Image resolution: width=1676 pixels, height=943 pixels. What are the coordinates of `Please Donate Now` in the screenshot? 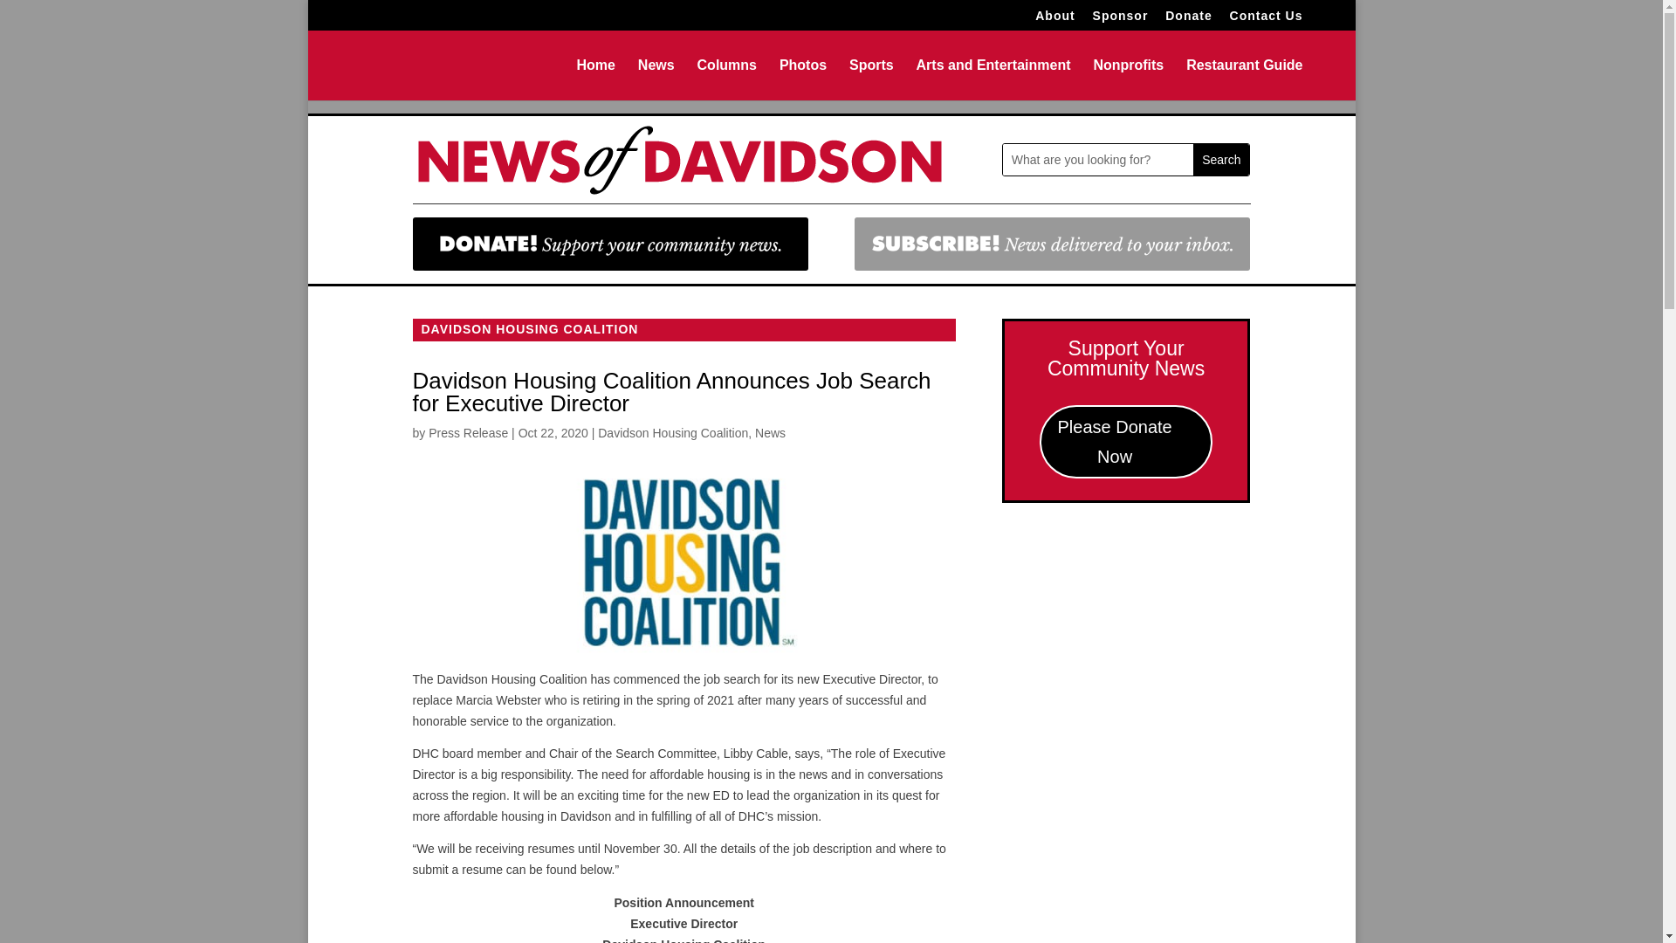 It's located at (1126, 442).